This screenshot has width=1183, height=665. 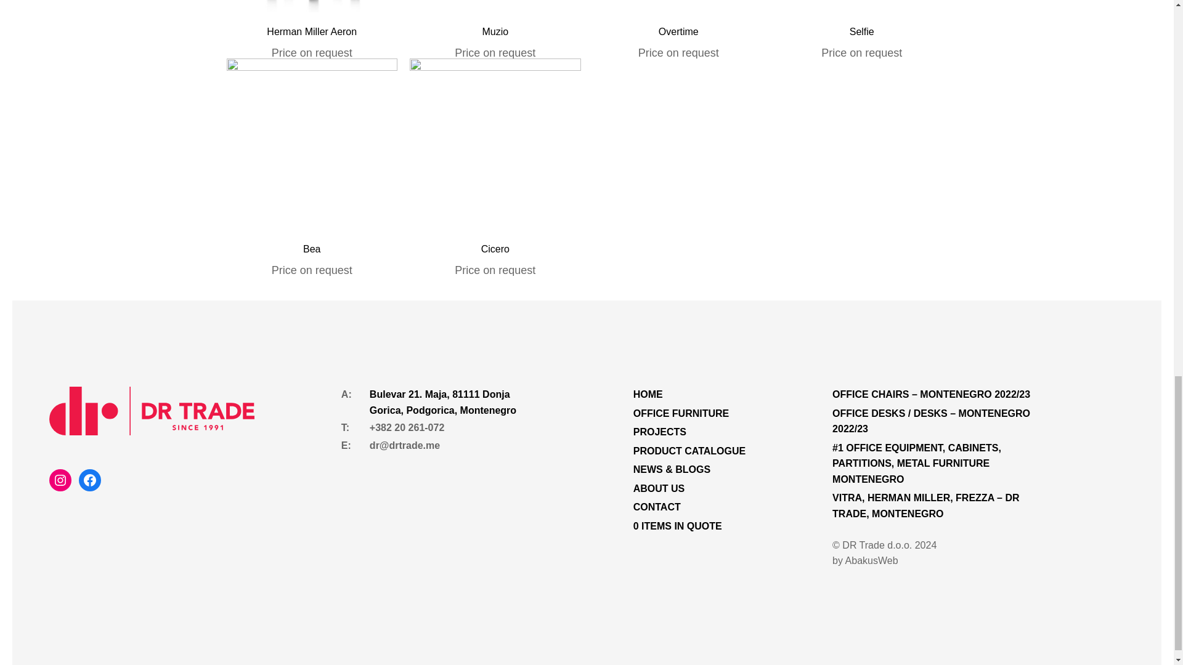 I want to click on Selfie, so click(x=861, y=32).